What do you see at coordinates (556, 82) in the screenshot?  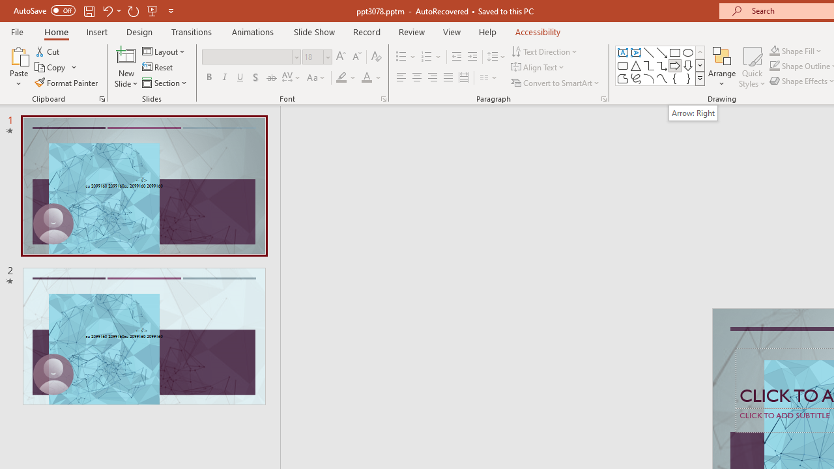 I see `Convert to SmartArt` at bounding box center [556, 82].